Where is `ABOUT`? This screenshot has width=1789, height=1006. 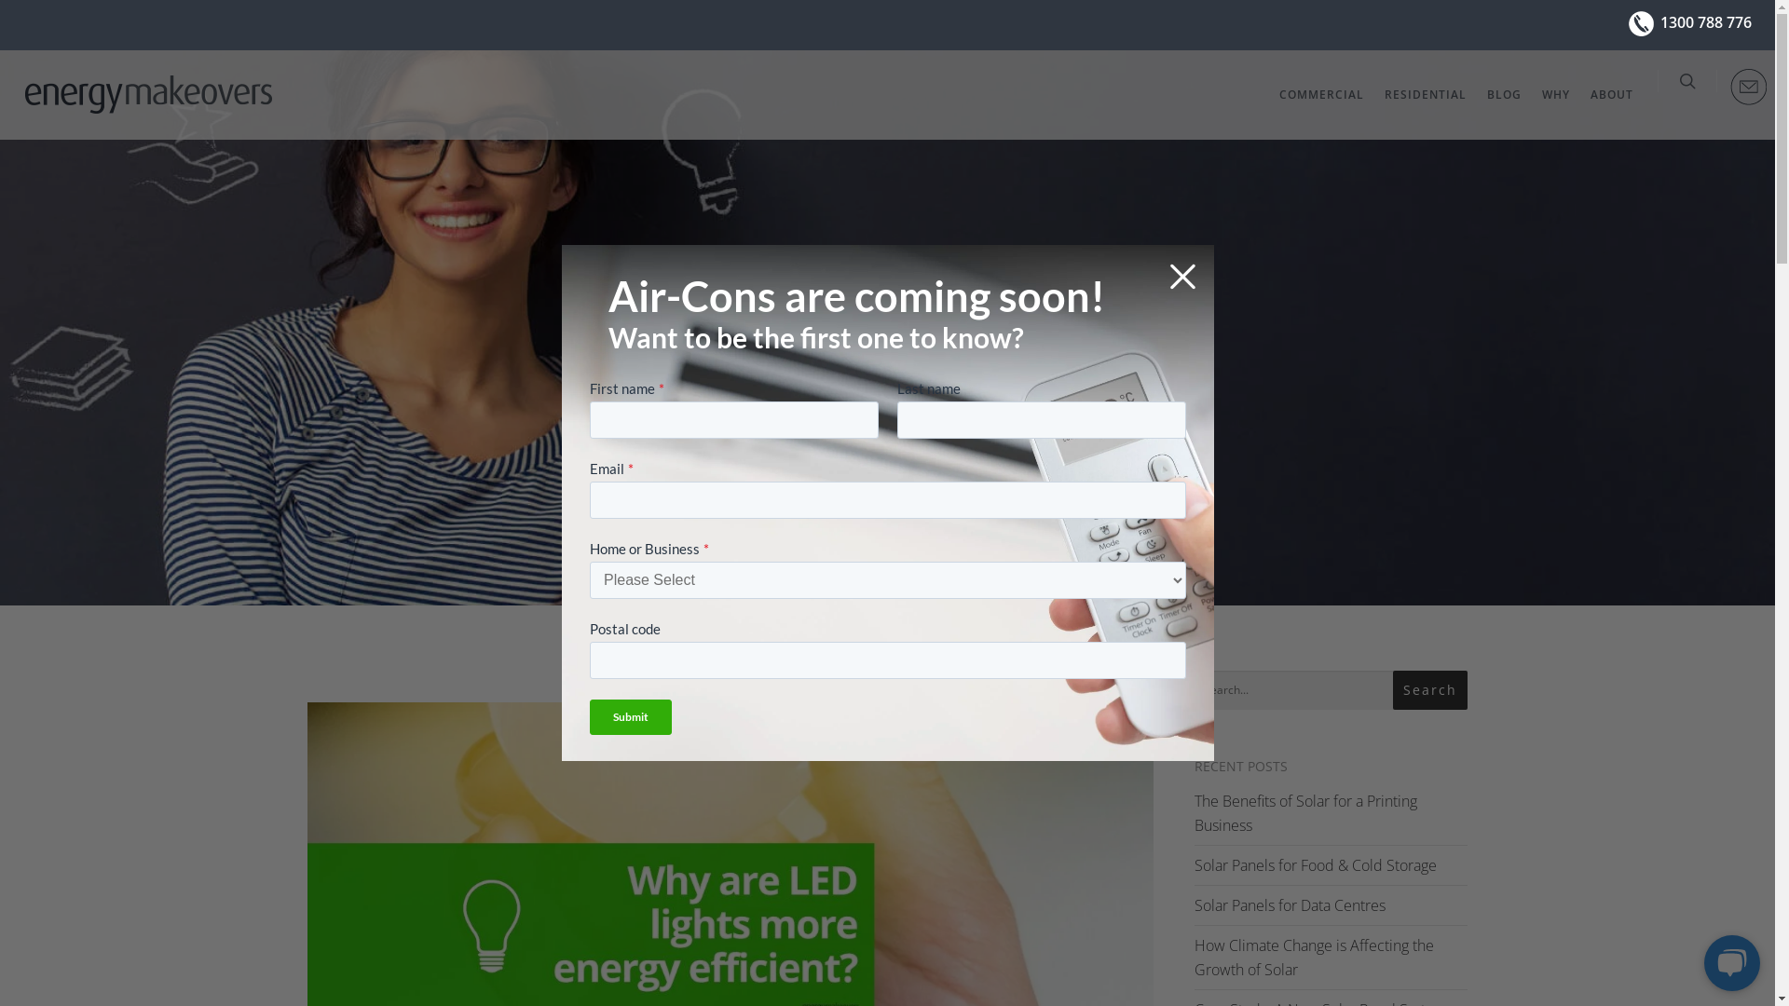
ABOUT is located at coordinates (1612, 104).